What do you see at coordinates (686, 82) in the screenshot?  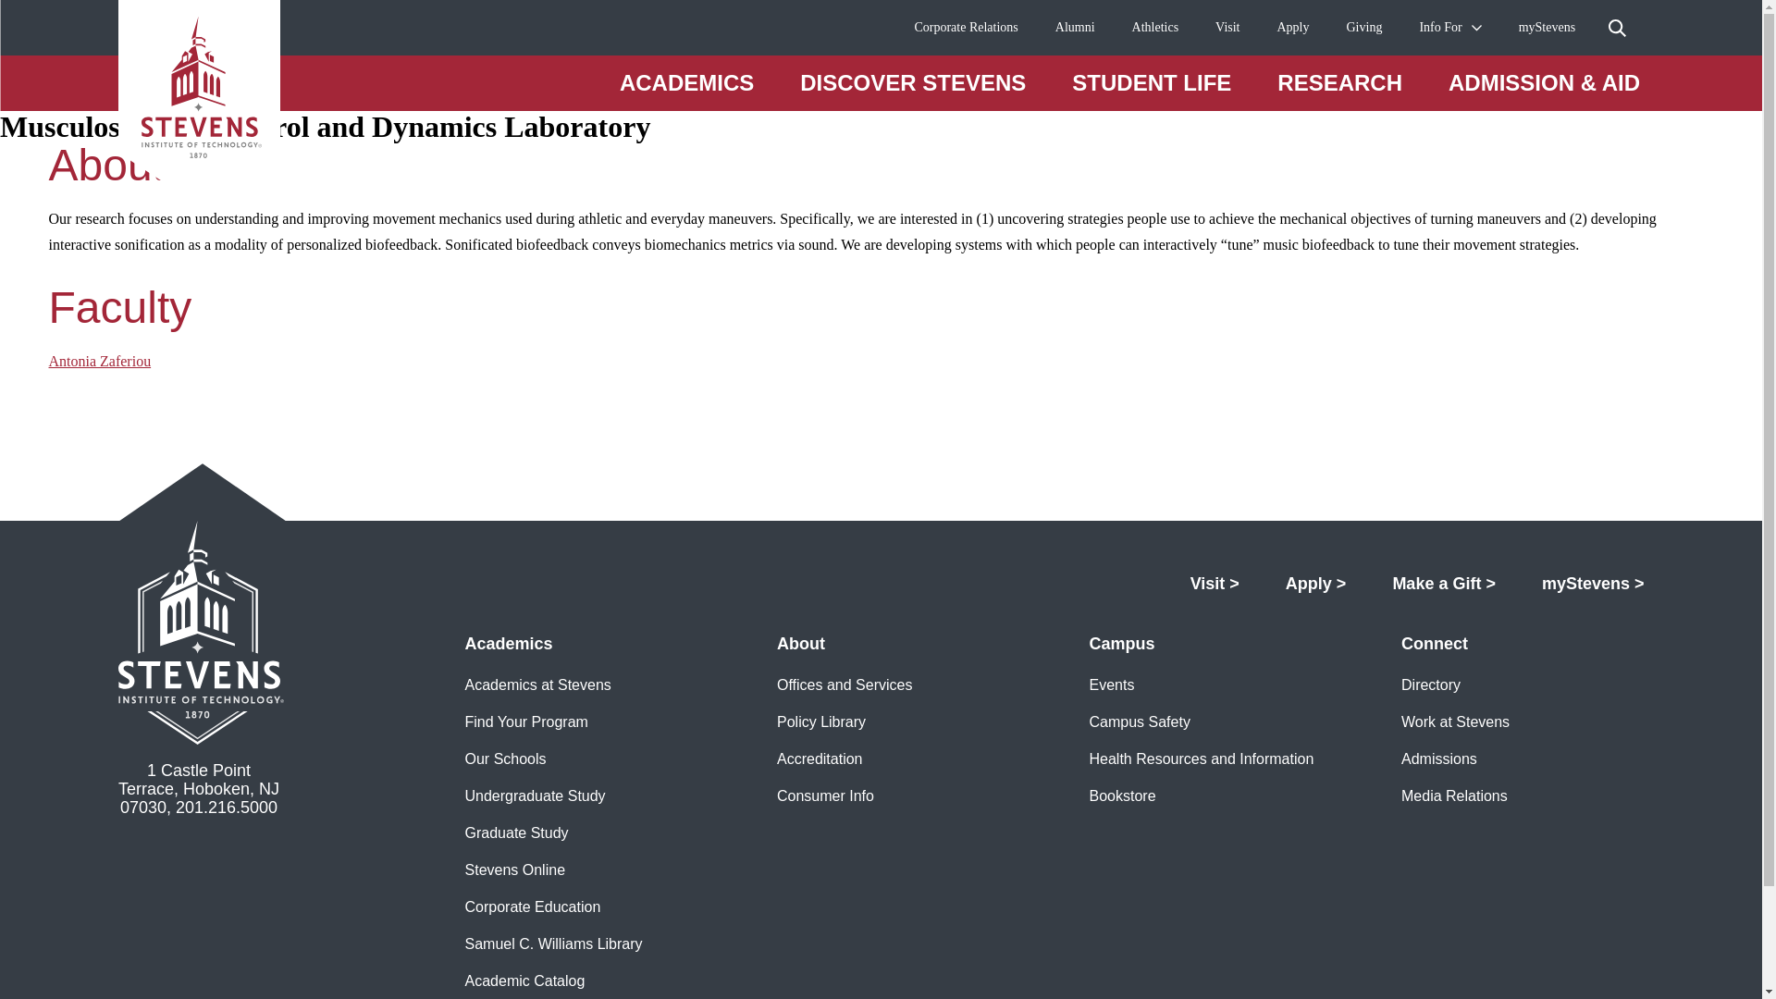 I see `ACADEMICS` at bounding box center [686, 82].